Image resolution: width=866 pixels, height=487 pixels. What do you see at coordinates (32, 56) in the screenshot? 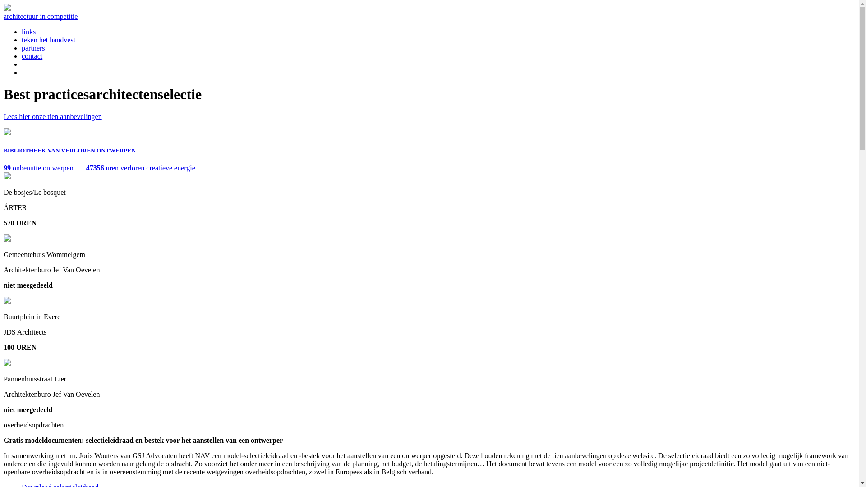
I see `contact` at bounding box center [32, 56].